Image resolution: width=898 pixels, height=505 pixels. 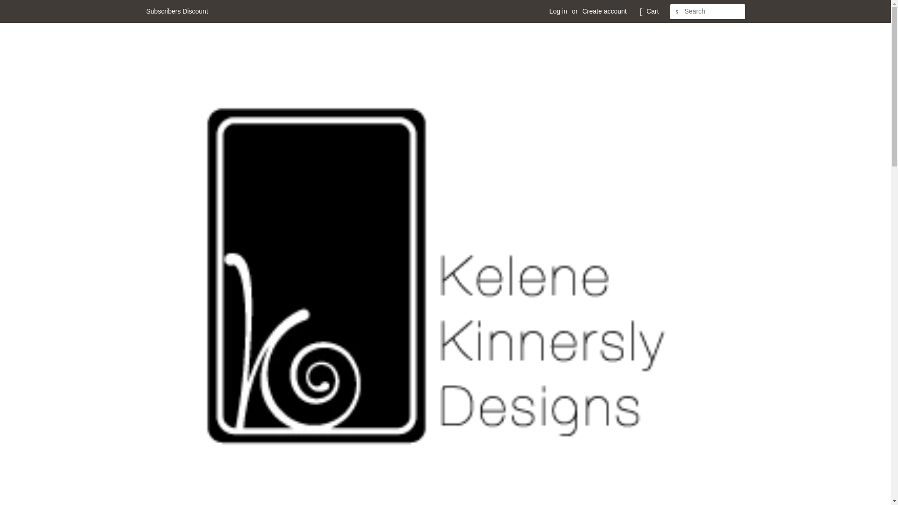 What do you see at coordinates (176, 11) in the screenshot?
I see `Subscribers Discount` at bounding box center [176, 11].